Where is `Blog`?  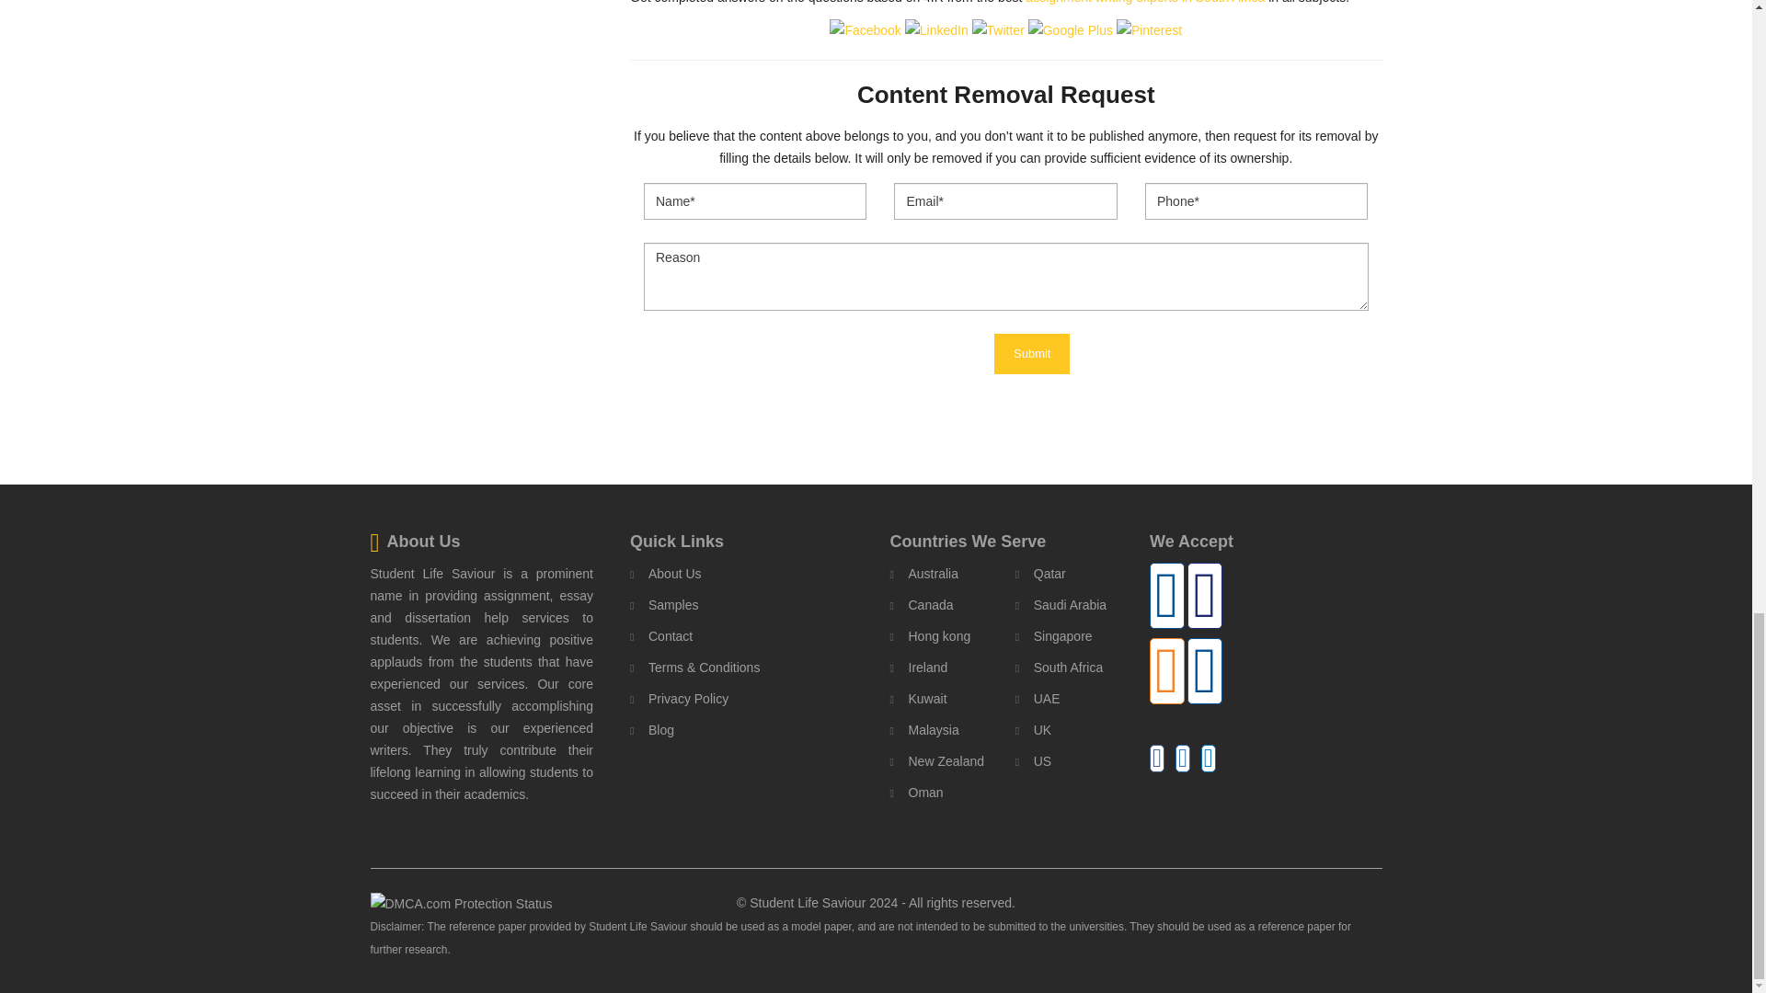
Blog is located at coordinates (652, 729).